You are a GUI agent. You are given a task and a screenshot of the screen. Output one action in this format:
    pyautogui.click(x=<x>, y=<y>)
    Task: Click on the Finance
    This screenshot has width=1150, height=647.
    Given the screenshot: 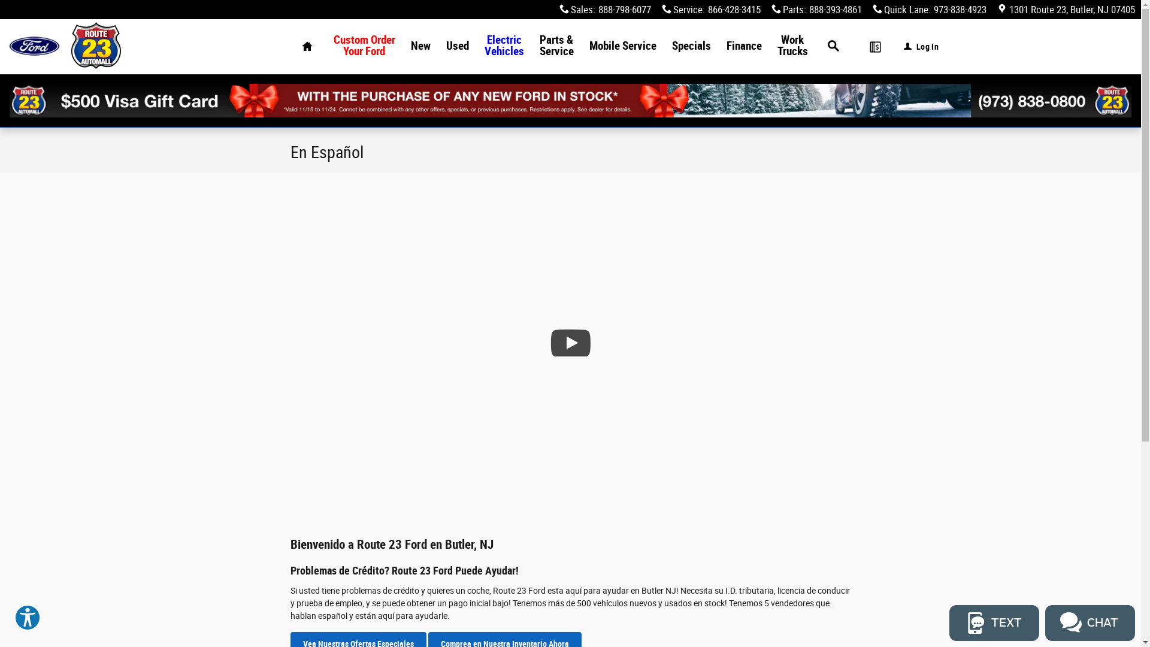 What is the action you would take?
    pyautogui.click(x=744, y=46)
    